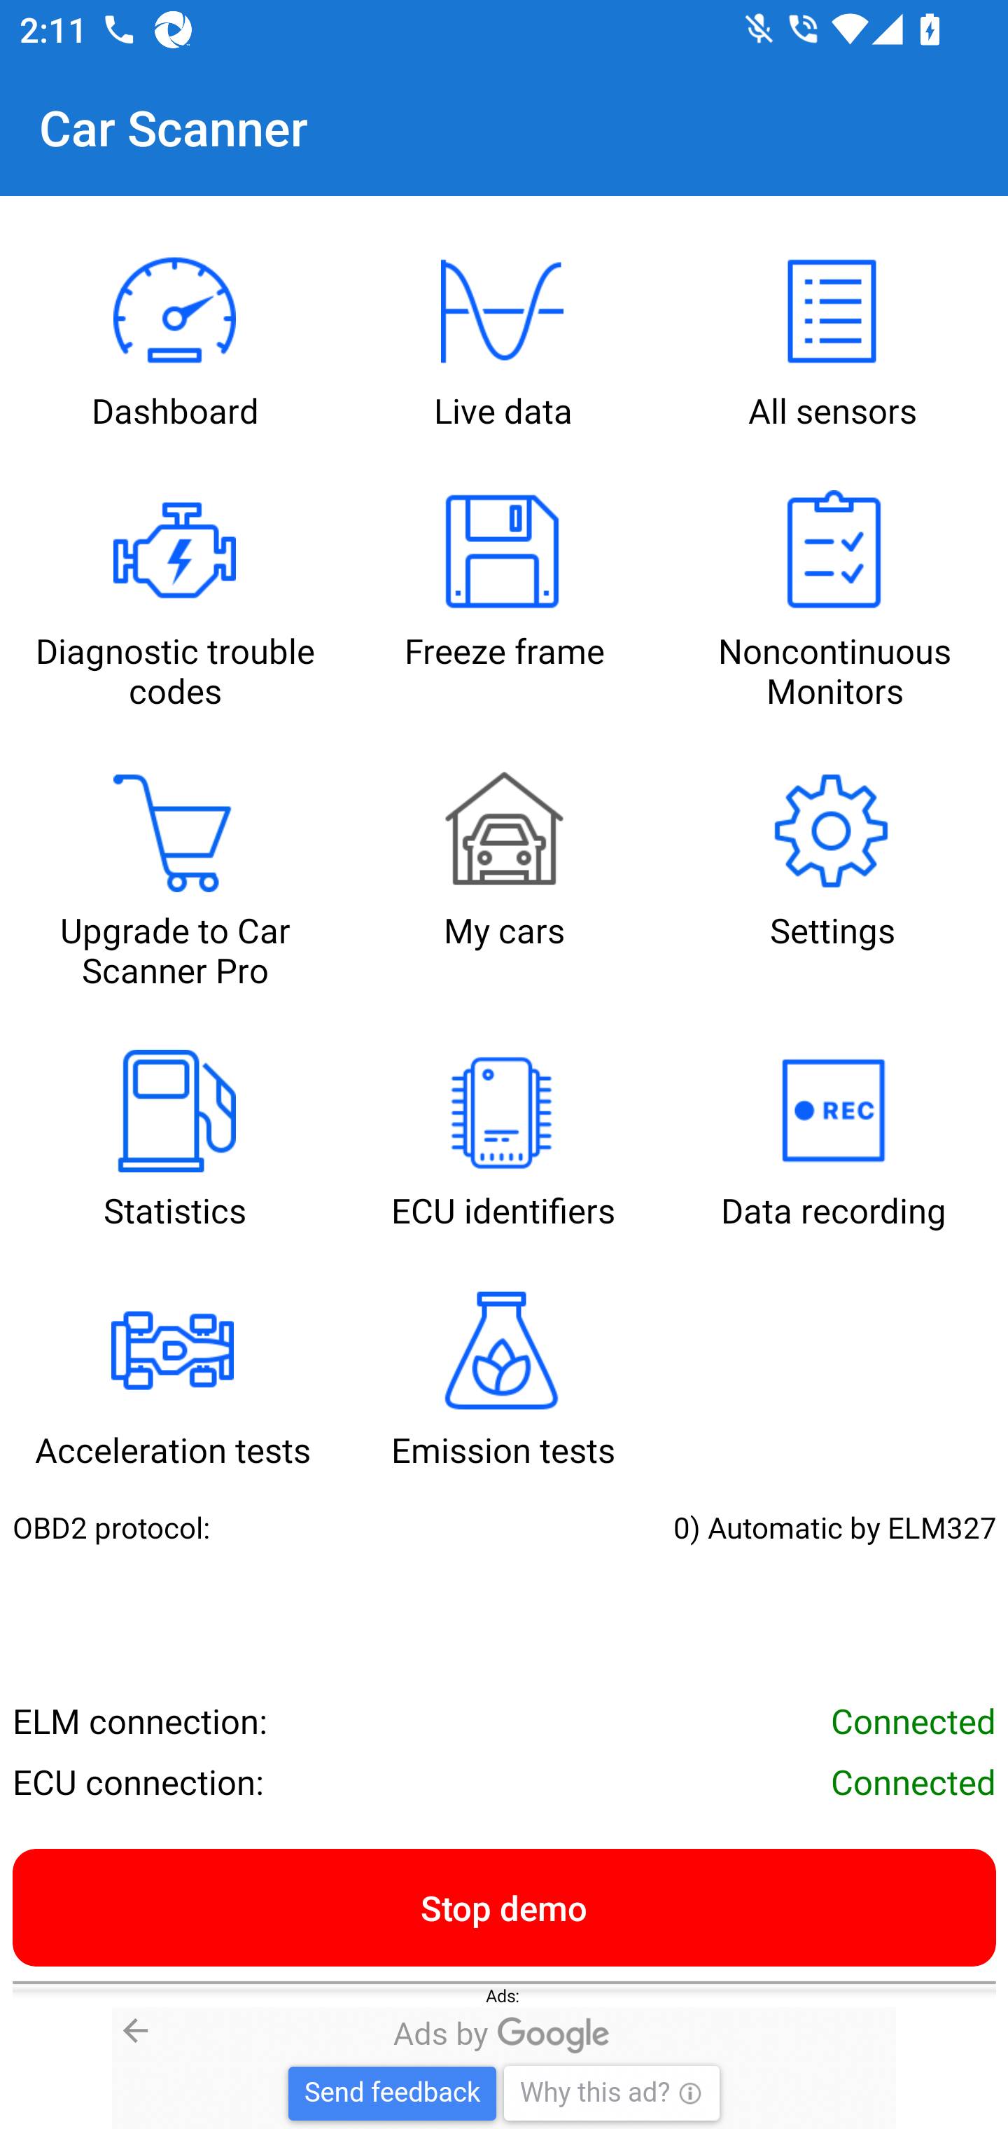 Image resolution: width=1008 pixels, height=2129 pixels. I want to click on Stop demo, so click(504, 1907).